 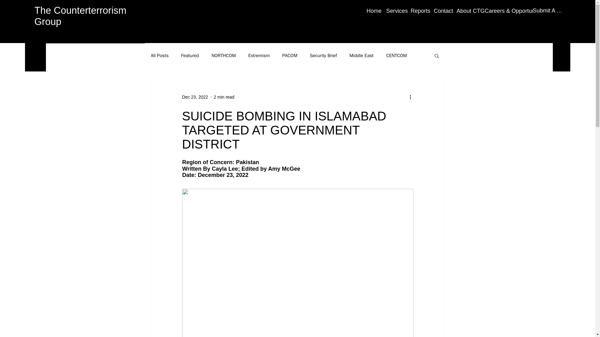 I want to click on Services, so click(x=394, y=11).